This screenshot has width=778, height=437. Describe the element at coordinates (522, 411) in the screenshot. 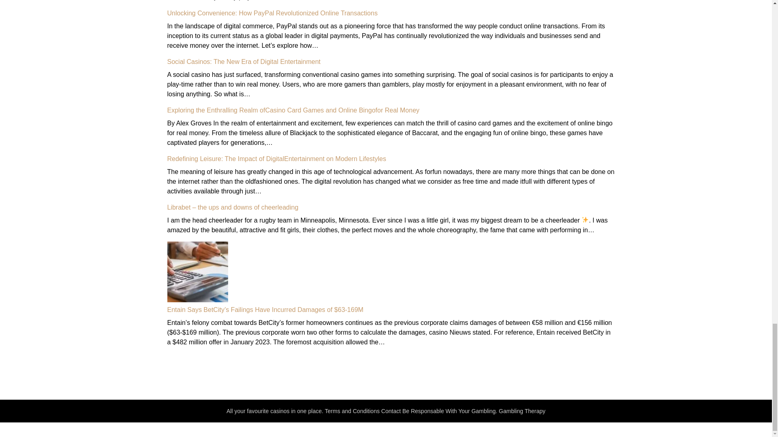

I see `Gambling Therapy` at that location.